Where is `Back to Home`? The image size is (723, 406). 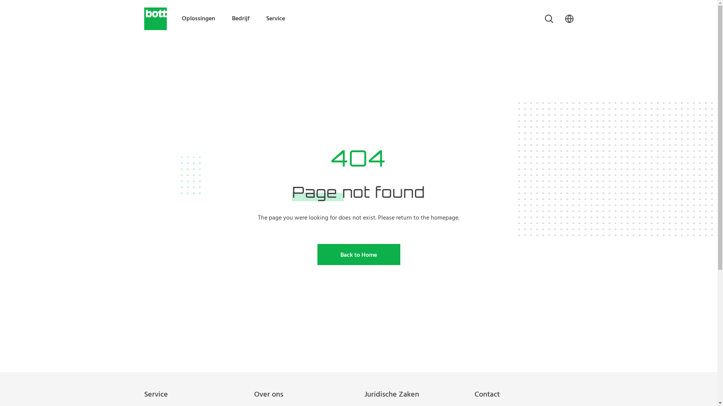 Back to Home is located at coordinates (358, 255).